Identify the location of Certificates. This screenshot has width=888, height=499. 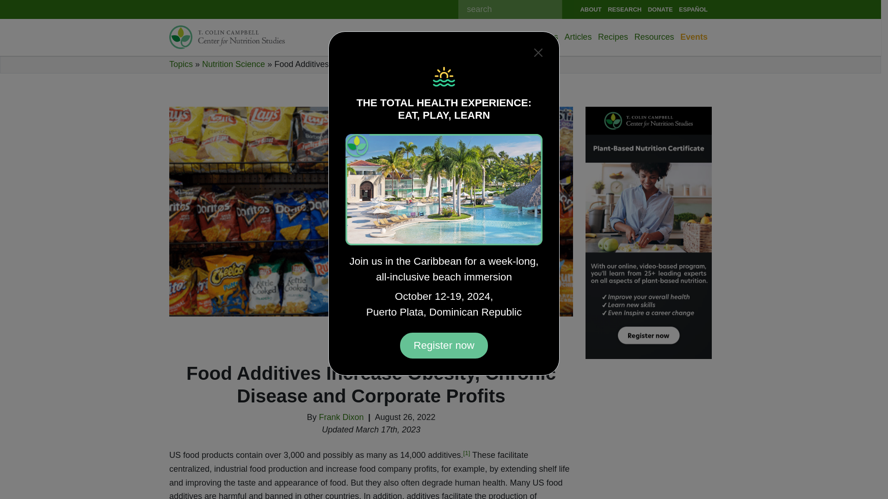
(446, 37).